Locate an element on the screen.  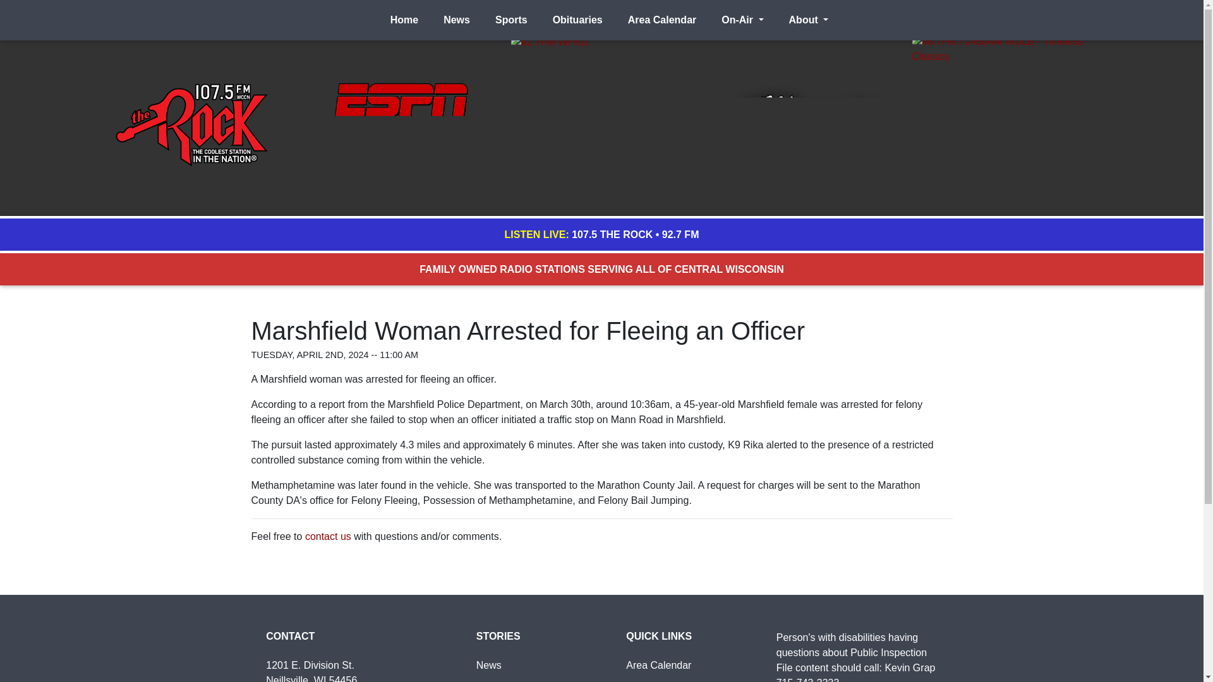
107.5 THE ROCK is located at coordinates (612, 234).